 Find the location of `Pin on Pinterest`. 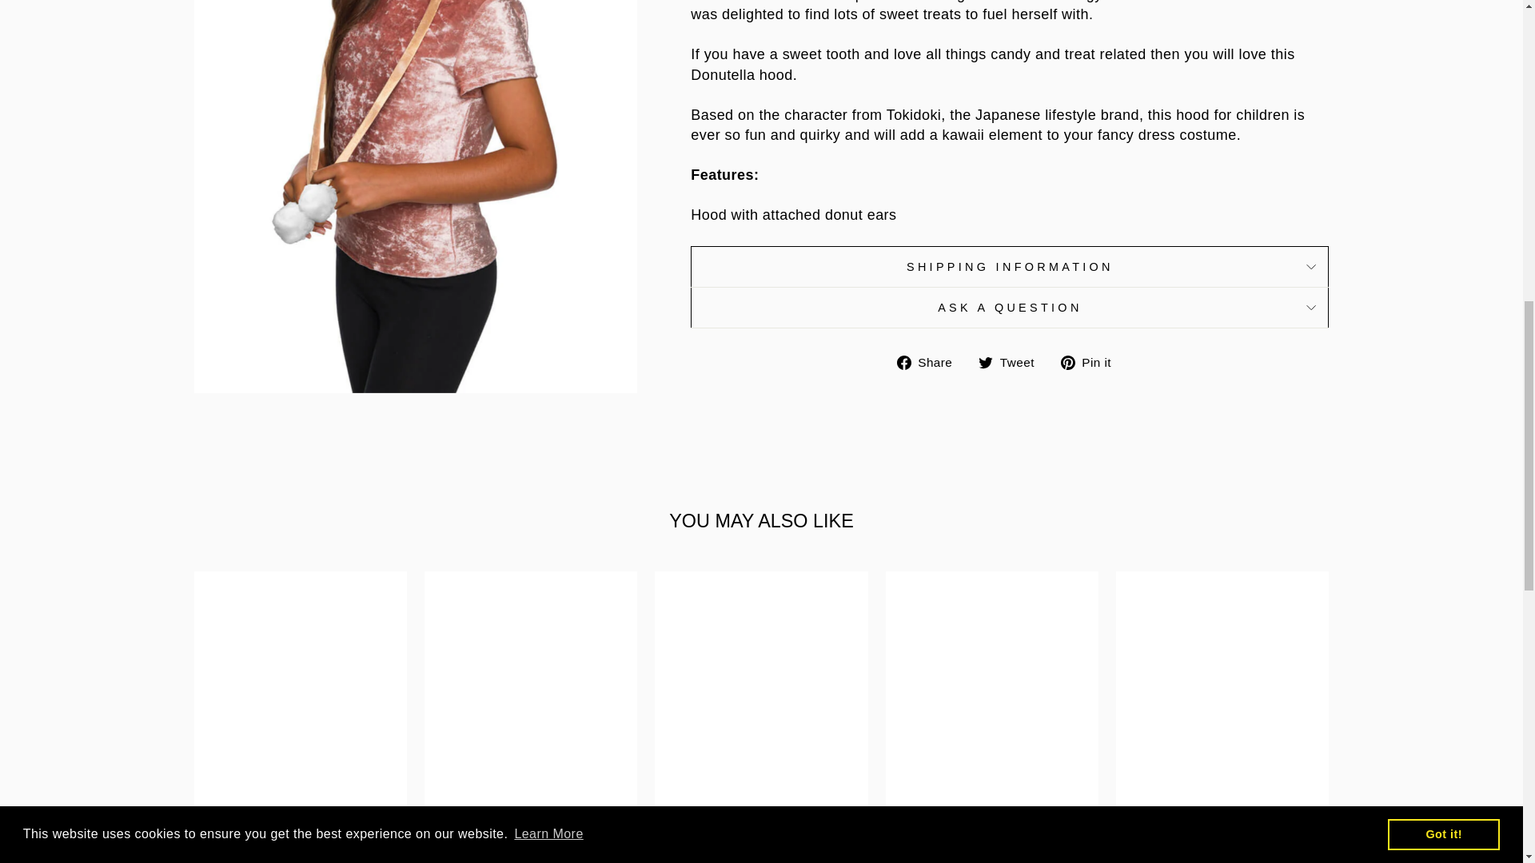

Pin on Pinterest is located at coordinates (1092, 361).